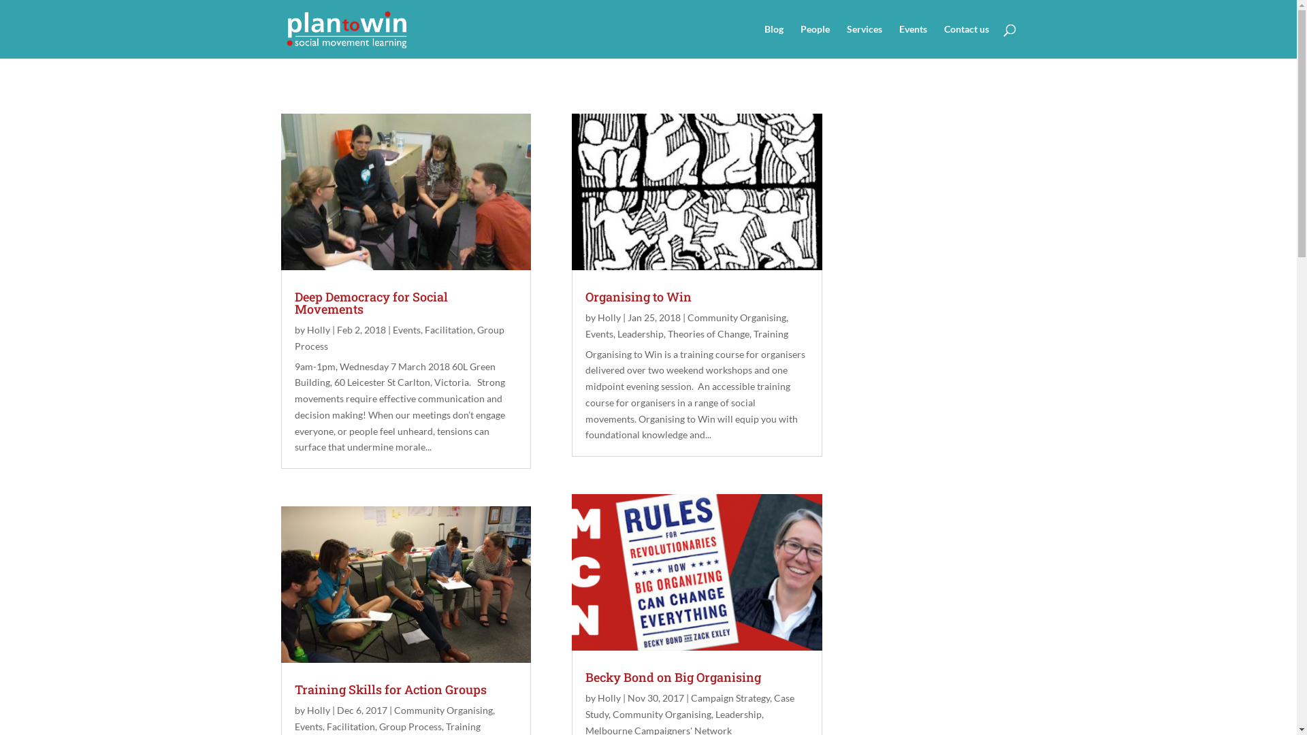 This screenshot has height=735, width=1307. What do you see at coordinates (609, 317) in the screenshot?
I see `Holly` at bounding box center [609, 317].